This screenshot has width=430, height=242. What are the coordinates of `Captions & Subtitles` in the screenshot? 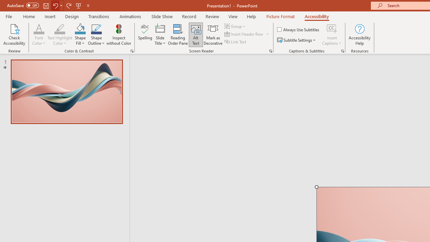 It's located at (343, 51).